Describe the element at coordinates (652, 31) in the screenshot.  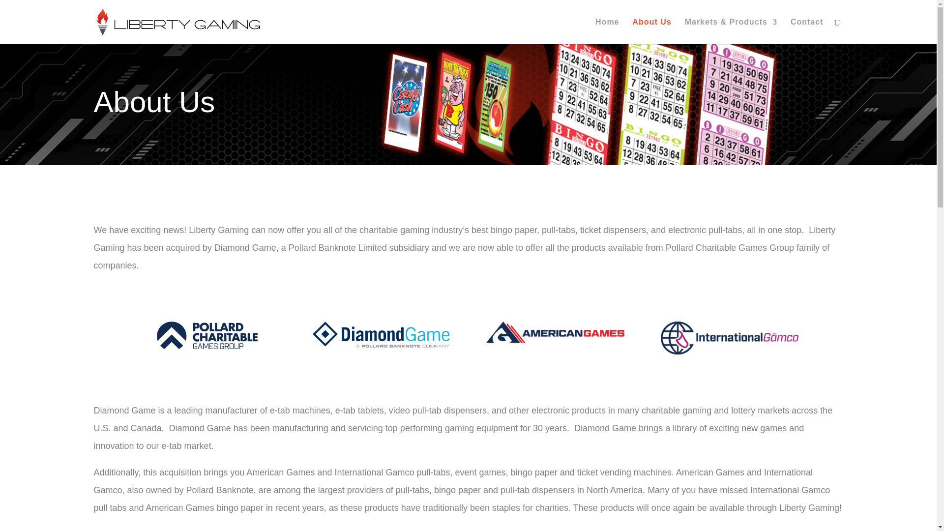
I see `About Us` at that location.